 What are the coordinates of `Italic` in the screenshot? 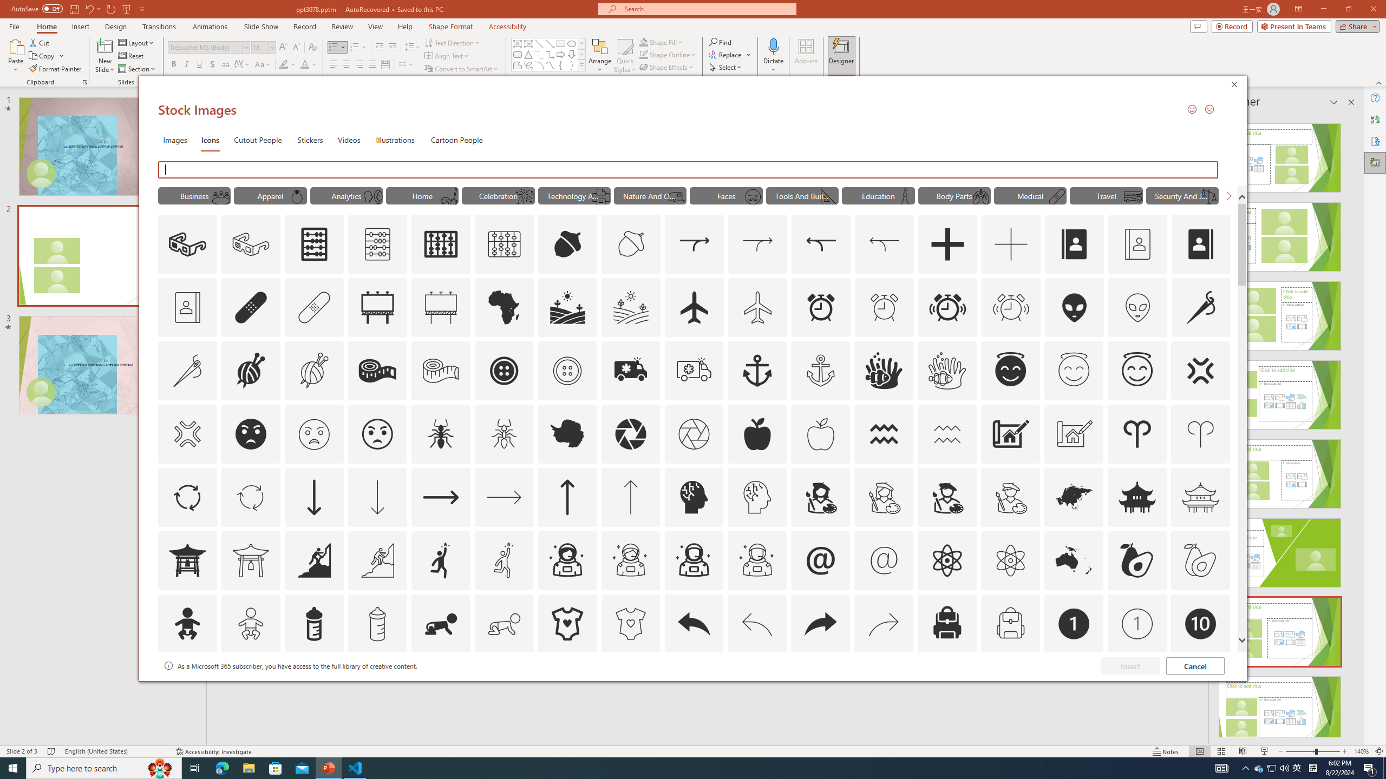 It's located at (186, 65).